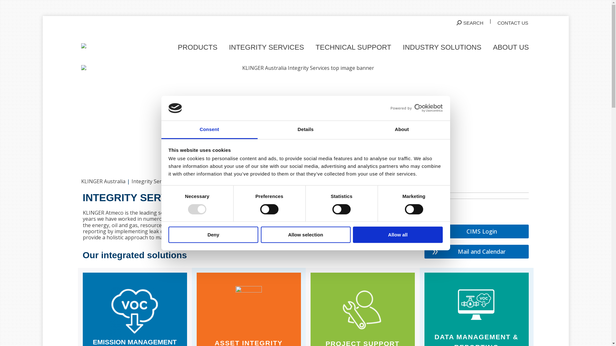 Image resolution: width=616 pixels, height=346 pixels. What do you see at coordinates (213, 235) in the screenshot?
I see `Deny` at bounding box center [213, 235].